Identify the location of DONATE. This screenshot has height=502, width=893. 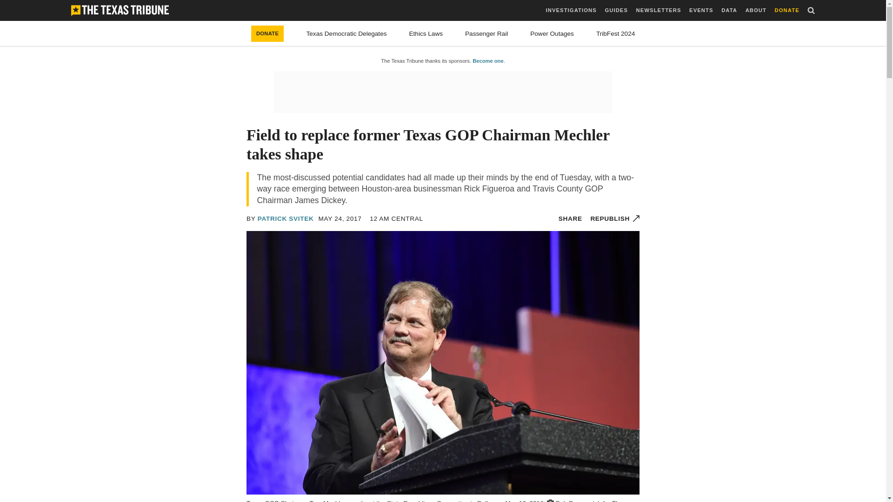
(787, 10).